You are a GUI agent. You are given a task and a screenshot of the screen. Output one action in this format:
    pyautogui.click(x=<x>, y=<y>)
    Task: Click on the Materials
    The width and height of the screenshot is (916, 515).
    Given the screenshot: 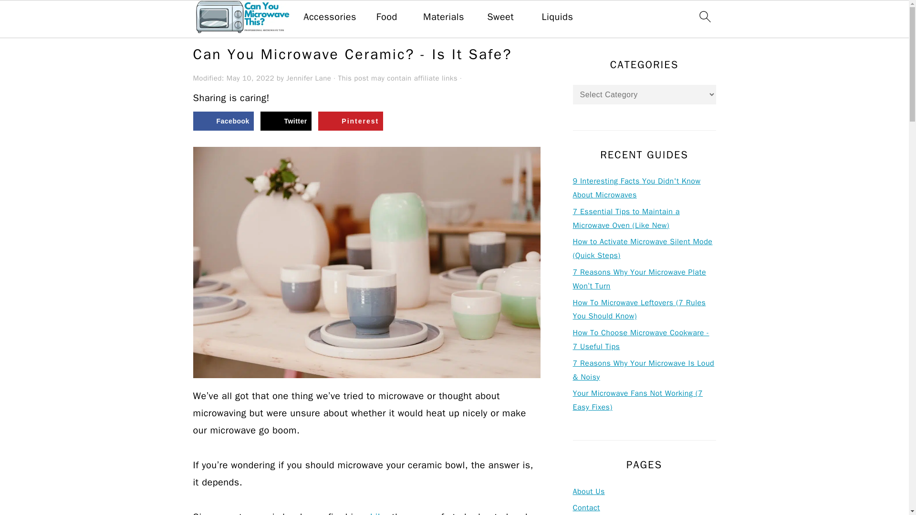 What is the action you would take?
    pyautogui.click(x=444, y=17)
    